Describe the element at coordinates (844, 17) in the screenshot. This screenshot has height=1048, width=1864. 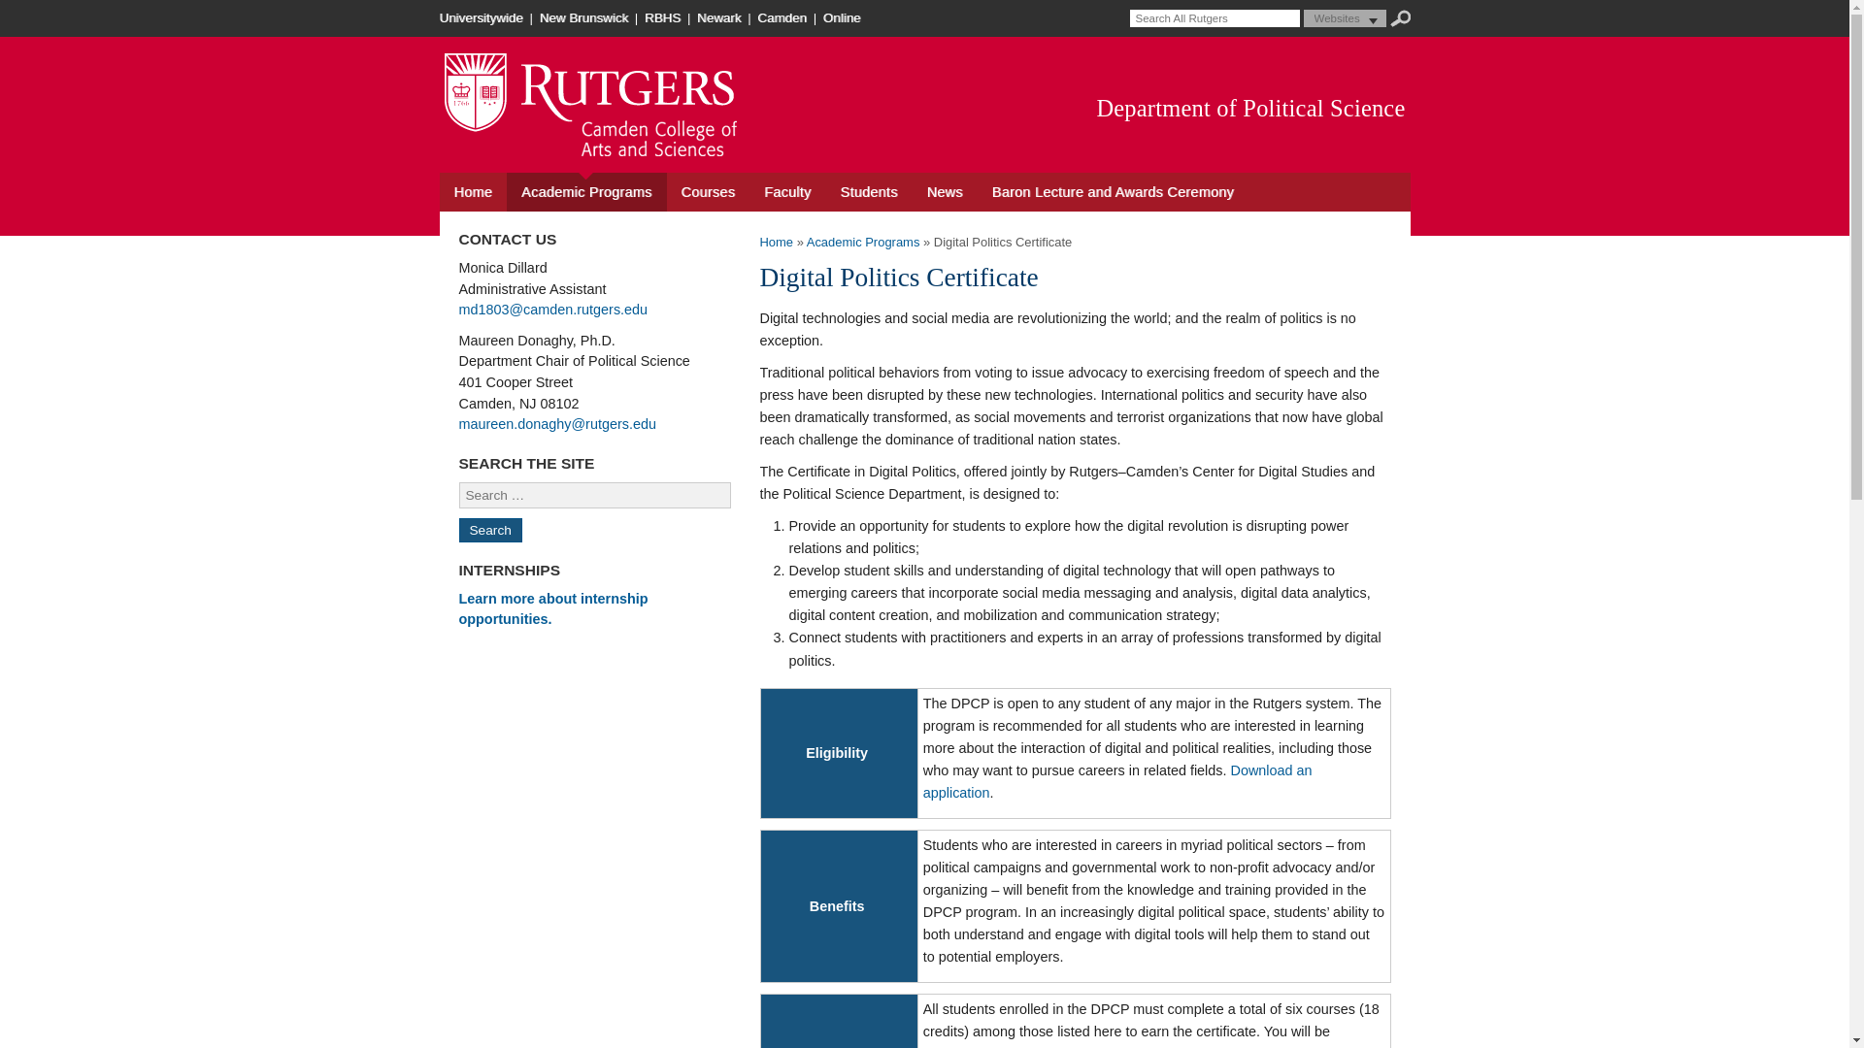
I see `Rutgers Online home page` at that location.